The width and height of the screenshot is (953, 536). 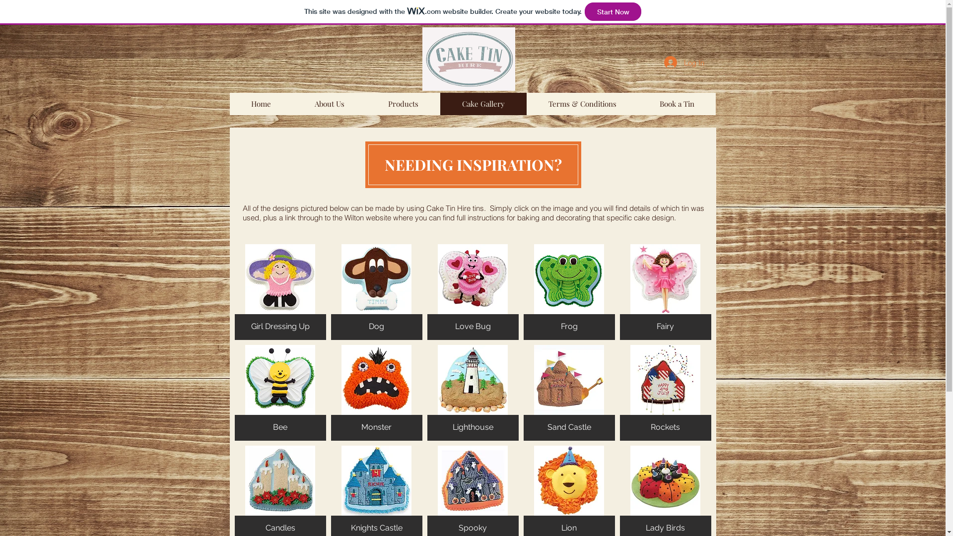 I want to click on Terms & Conditions, so click(x=582, y=104).